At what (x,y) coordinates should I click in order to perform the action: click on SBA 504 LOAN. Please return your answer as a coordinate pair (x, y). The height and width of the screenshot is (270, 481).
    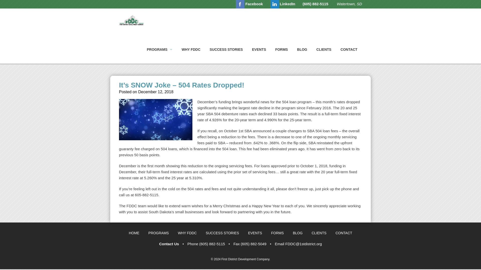
    Looking at the image, I should click on (160, 68).